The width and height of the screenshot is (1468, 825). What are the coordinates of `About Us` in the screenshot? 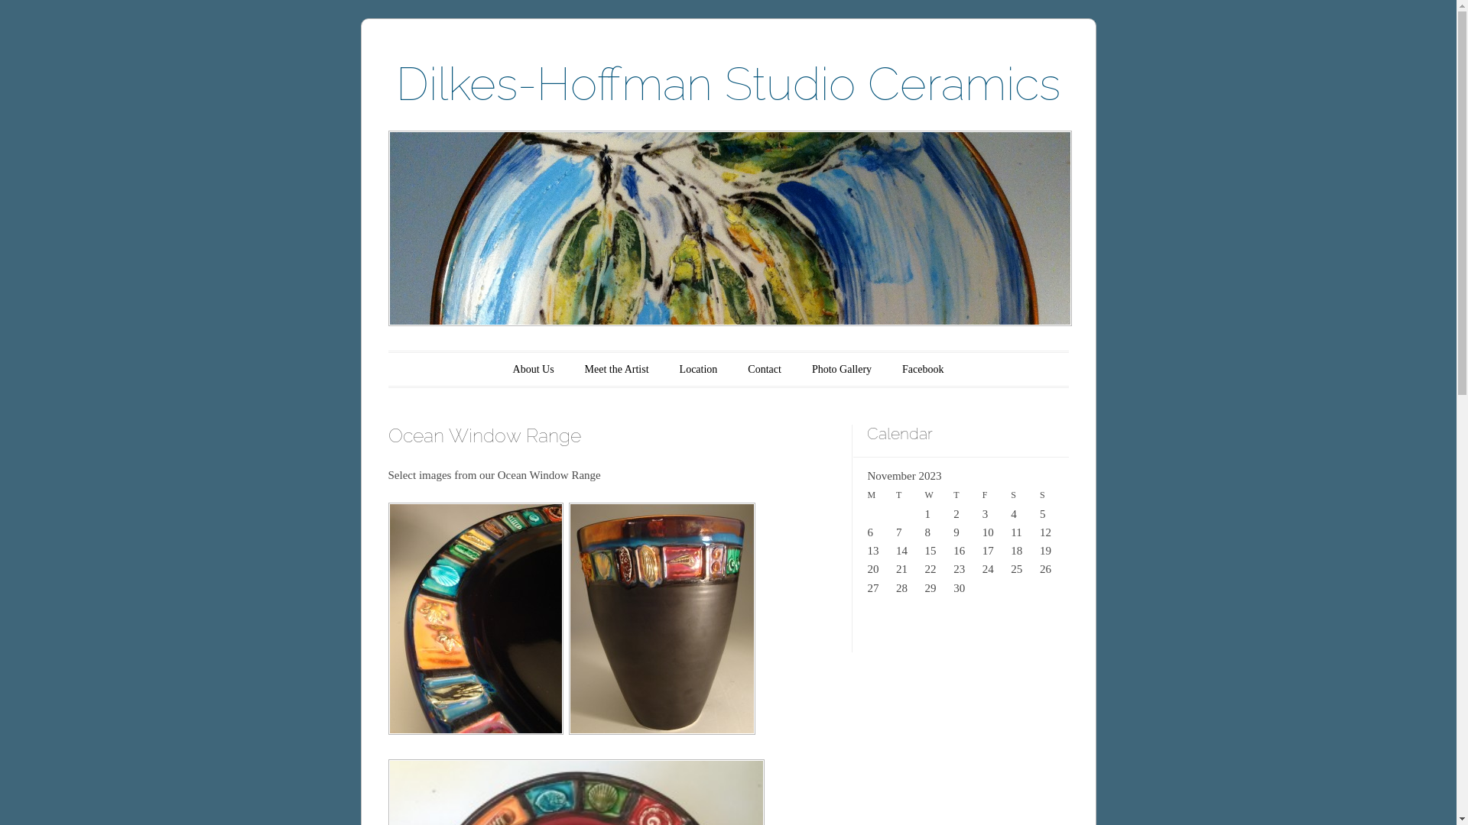 It's located at (534, 370).